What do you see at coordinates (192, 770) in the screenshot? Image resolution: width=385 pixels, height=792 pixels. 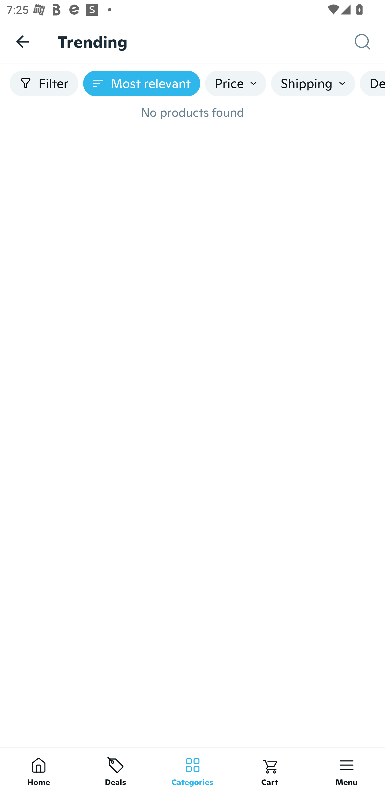 I see `Categories` at bounding box center [192, 770].